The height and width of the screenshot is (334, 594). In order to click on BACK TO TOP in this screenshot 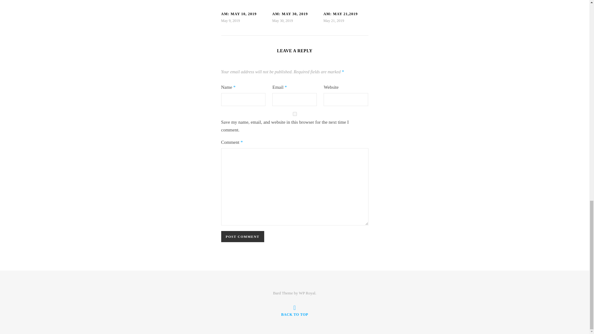, I will do `click(295, 310)`.